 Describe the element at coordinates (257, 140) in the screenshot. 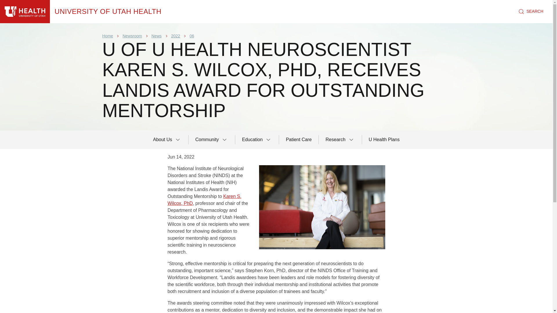

I see `Education` at that location.